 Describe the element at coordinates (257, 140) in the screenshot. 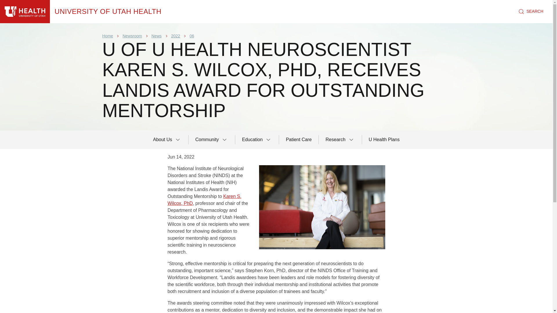

I see `Education` at that location.